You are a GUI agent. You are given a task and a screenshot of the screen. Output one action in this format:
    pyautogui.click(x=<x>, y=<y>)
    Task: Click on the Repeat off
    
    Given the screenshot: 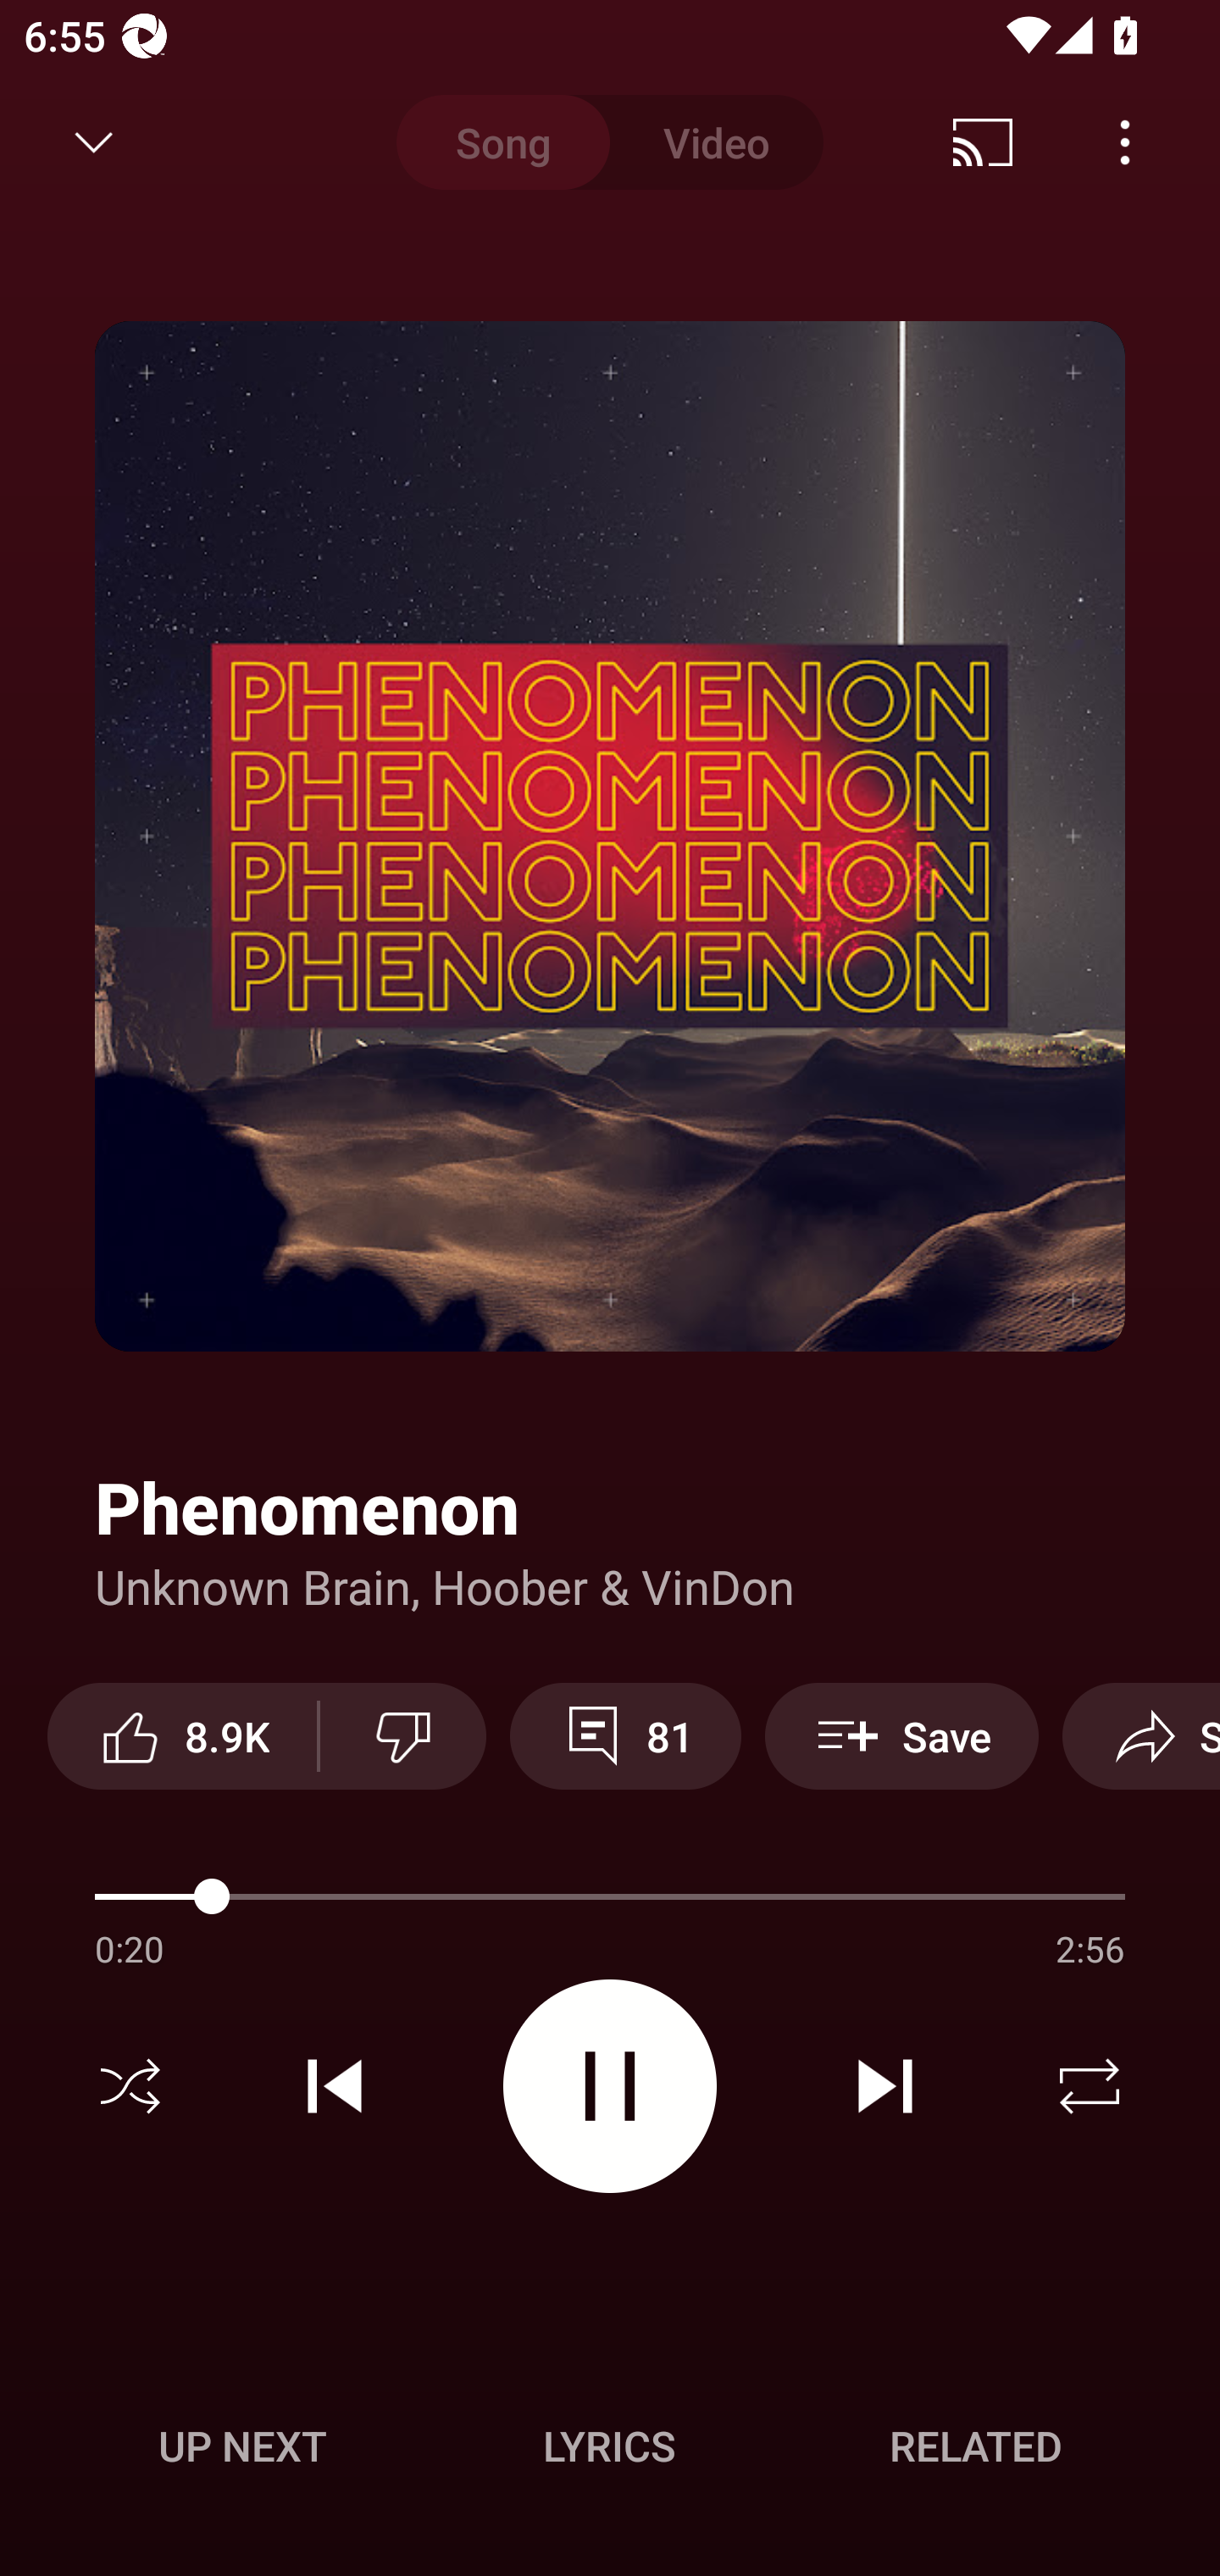 What is the action you would take?
    pyautogui.click(x=1090, y=2086)
    